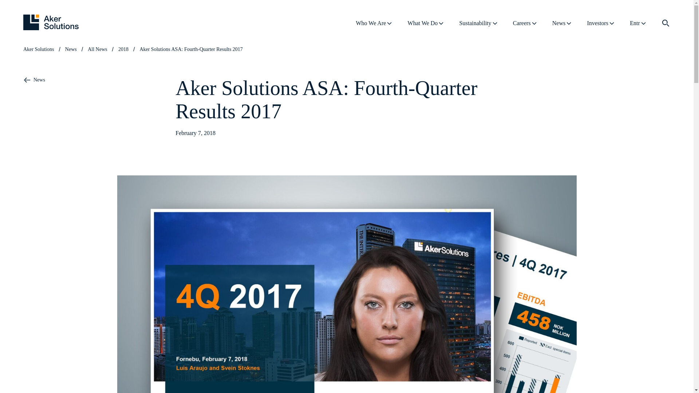  Describe the element at coordinates (478, 23) in the screenshot. I see `Sustainability` at that location.